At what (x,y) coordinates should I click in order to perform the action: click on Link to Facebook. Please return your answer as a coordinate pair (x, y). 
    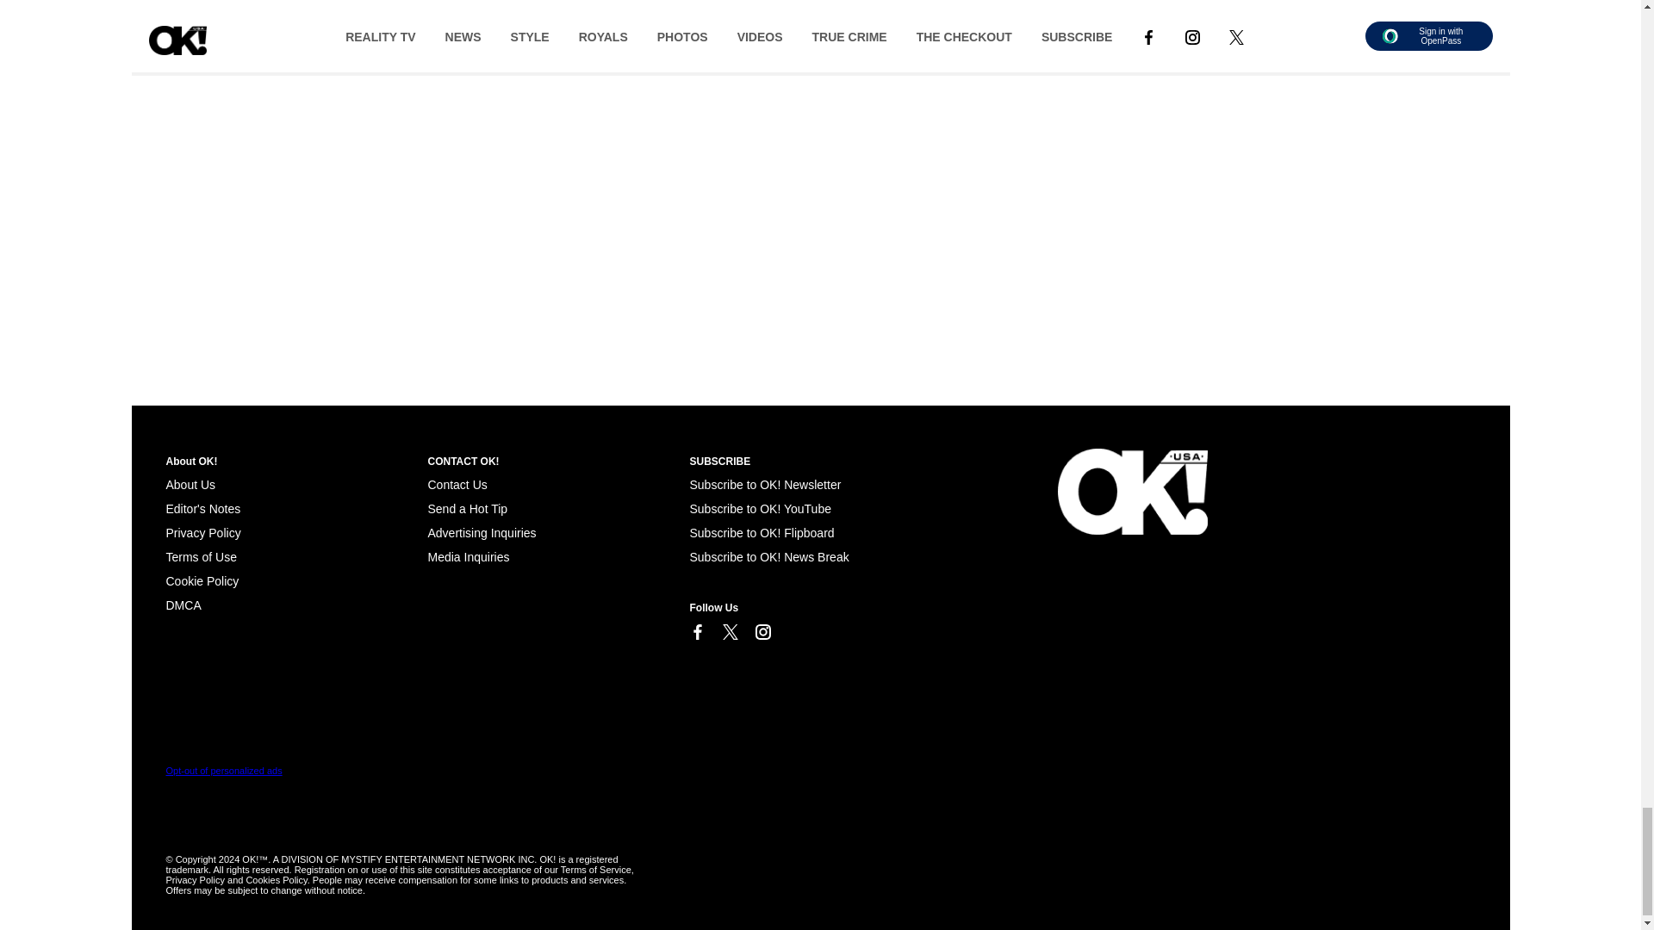
    Looking at the image, I should click on (696, 632).